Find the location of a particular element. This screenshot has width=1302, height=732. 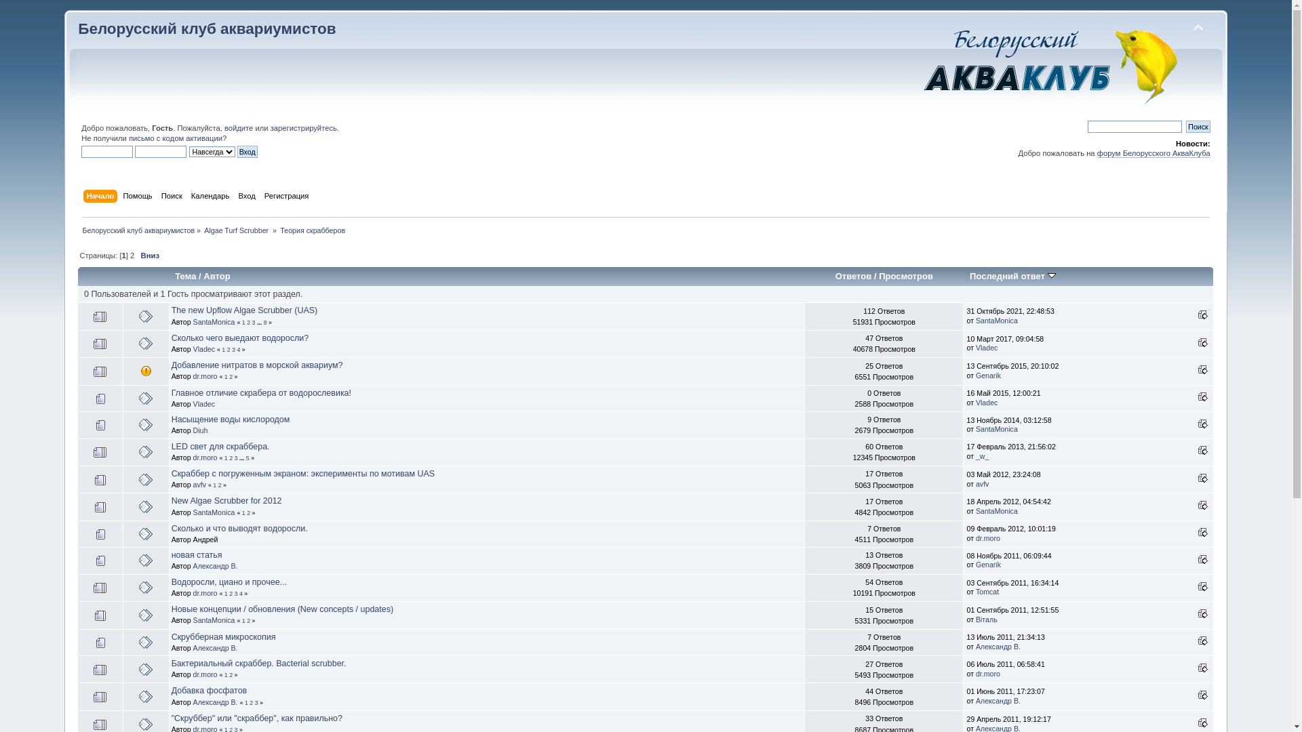

dr.moro is located at coordinates (205, 457).